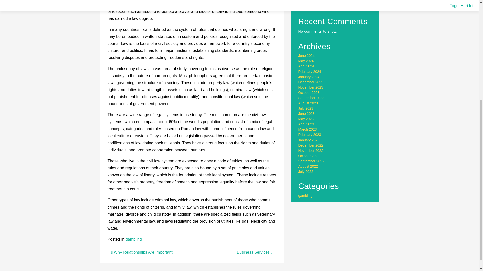 The image size is (483, 271). What do you see at coordinates (306, 56) in the screenshot?
I see `June 2024` at bounding box center [306, 56].